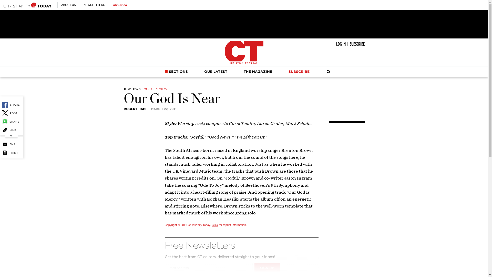 The width and height of the screenshot is (492, 277). Describe the element at coordinates (267, 268) in the screenshot. I see `Sign Up` at that location.